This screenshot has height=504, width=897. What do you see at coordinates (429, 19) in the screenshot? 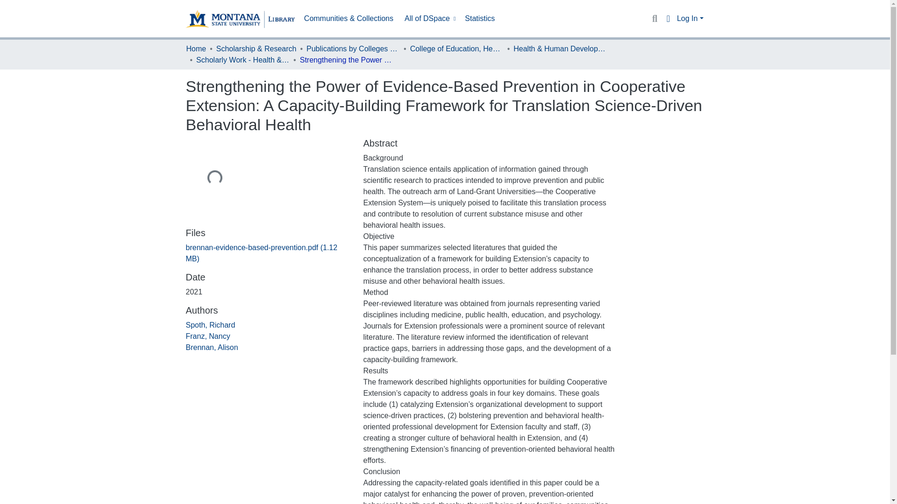
I see `All of DSpace` at bounding box center [429, 19].